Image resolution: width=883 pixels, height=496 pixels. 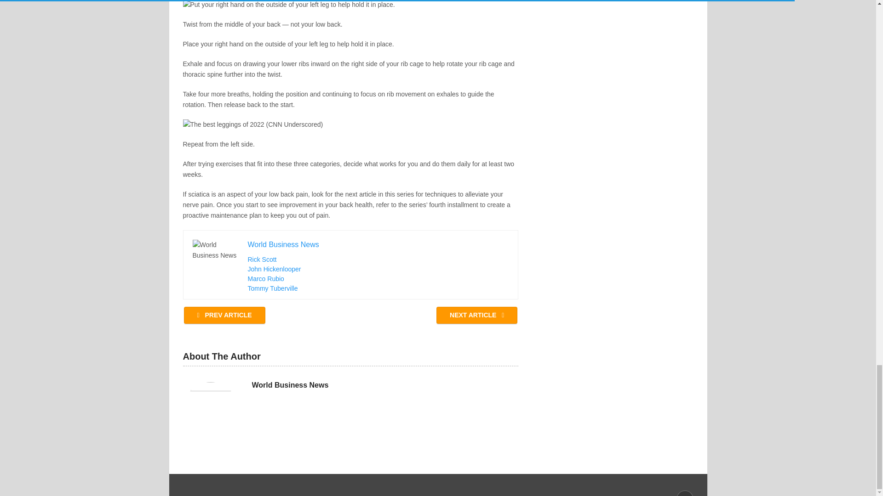 What do you see at coordinates (261, 259) in the screenshot?
I see `Rick Scott` at bounding box center [261, 259].